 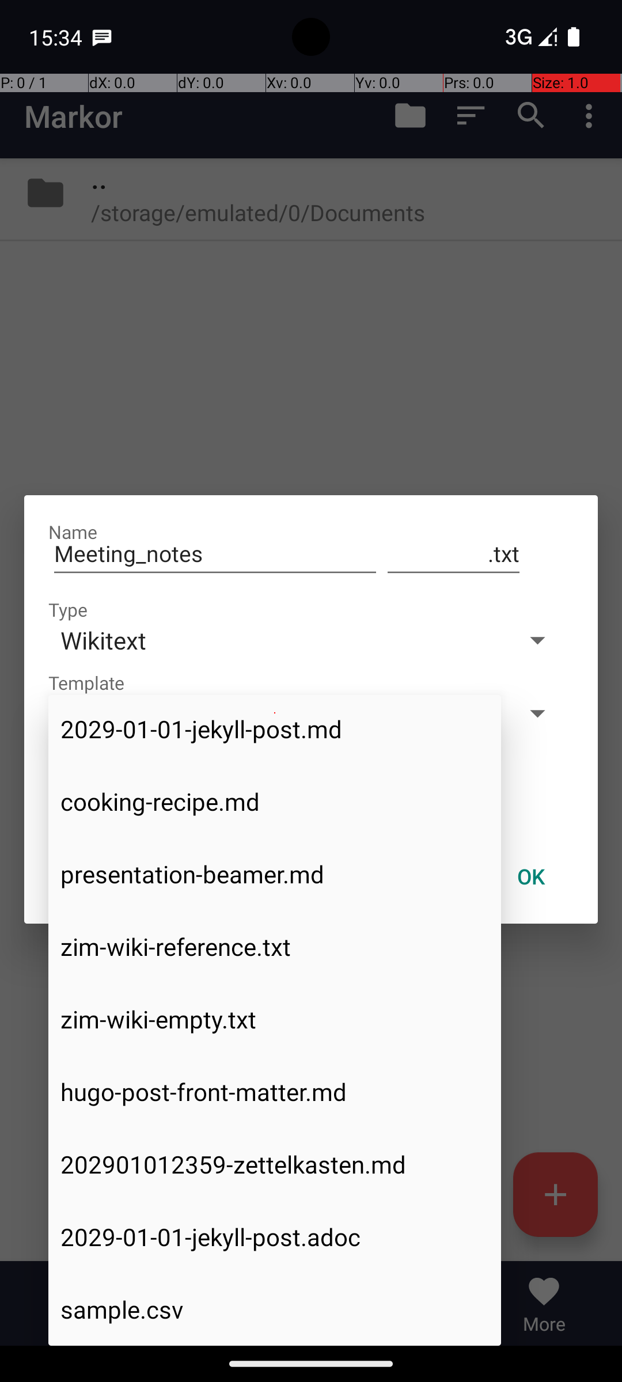 I want to click on 2029-01-01-jekyll-post.adoc, so click(x=275, y=1237).